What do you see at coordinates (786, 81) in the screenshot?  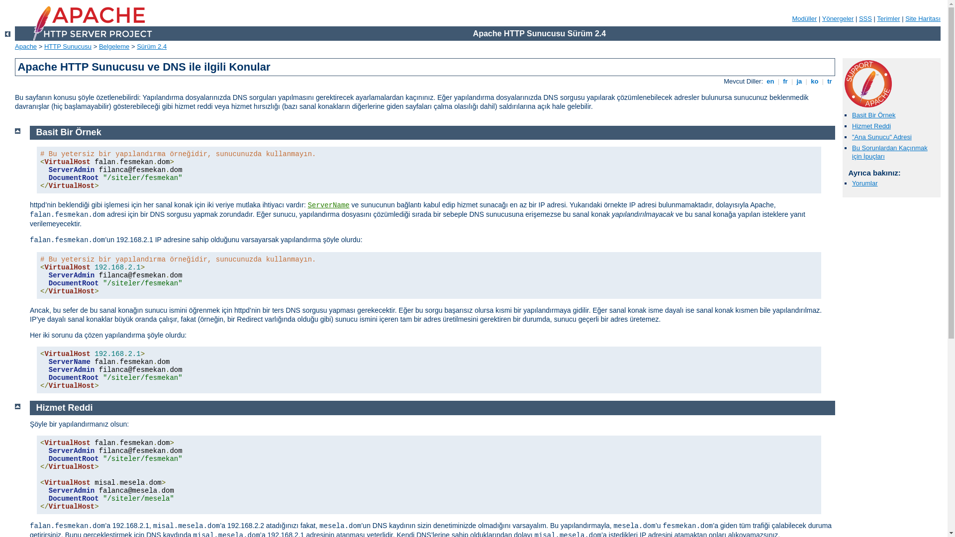 I see ` fr ` at bounding box center [786, 81].